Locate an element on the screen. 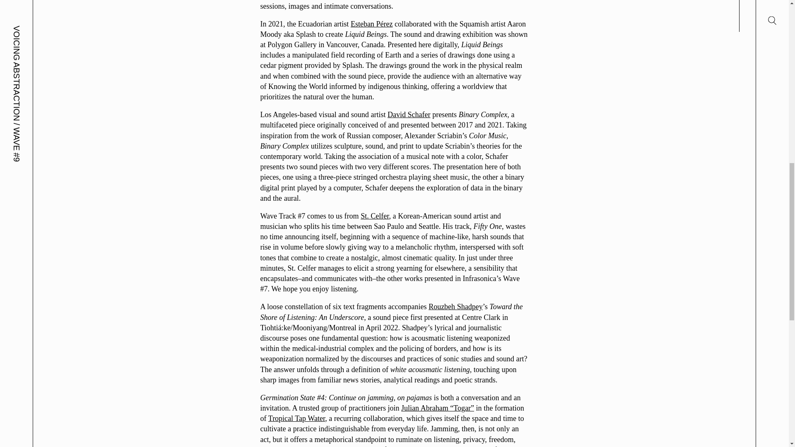 This screenshot has width=795, height=447. Tropical Tap Water is located at coordinates (296, 418).